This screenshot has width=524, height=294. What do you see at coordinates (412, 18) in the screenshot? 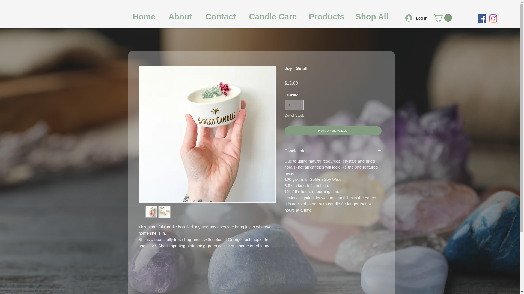
I see `Log In` at bounding box center [412, 18].